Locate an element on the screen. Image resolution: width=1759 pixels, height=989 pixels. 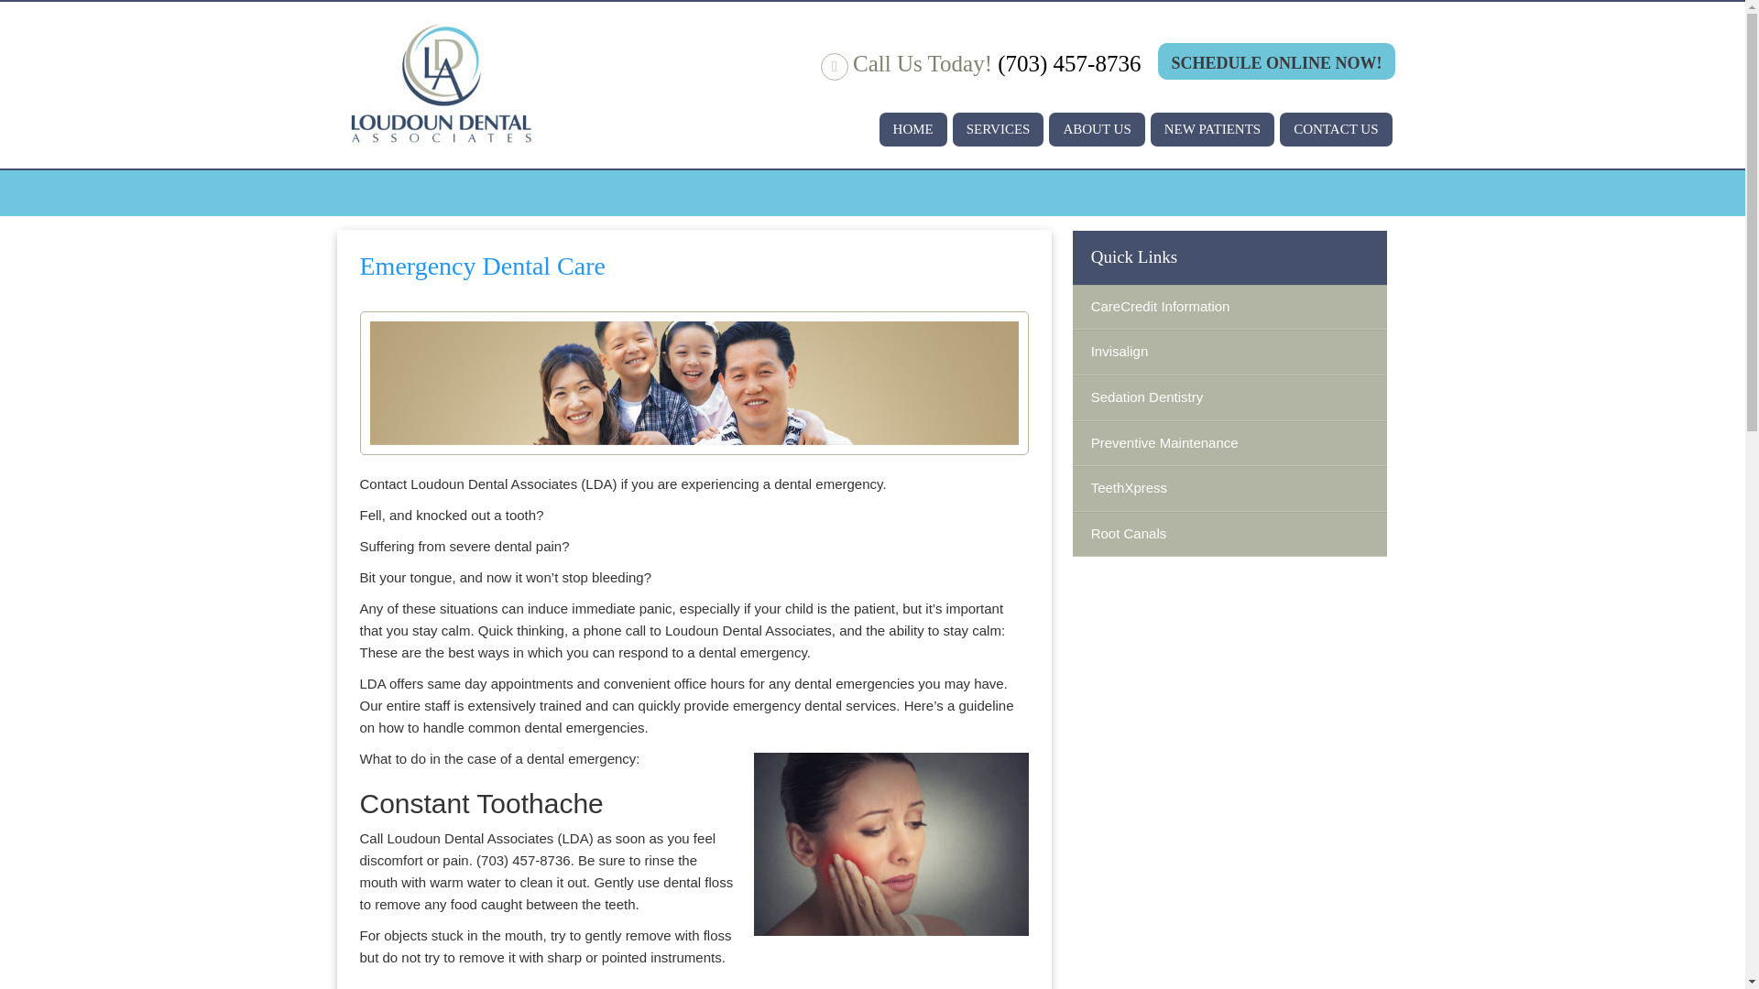
SCHEDULE ONLINE NOW! is located at coordinates (1275, 61).